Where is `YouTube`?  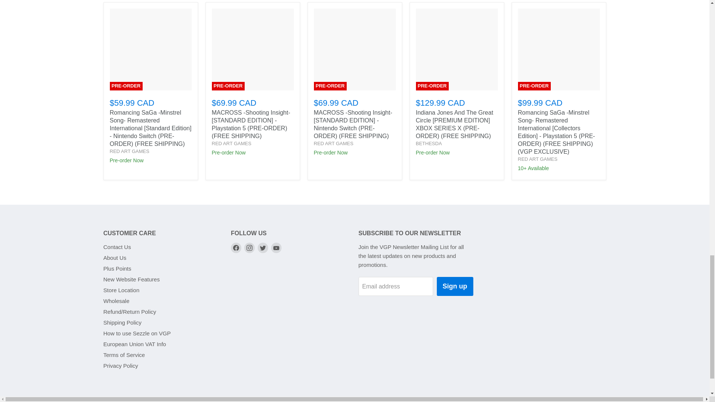
YouTube is located at coordinates (276, 248).